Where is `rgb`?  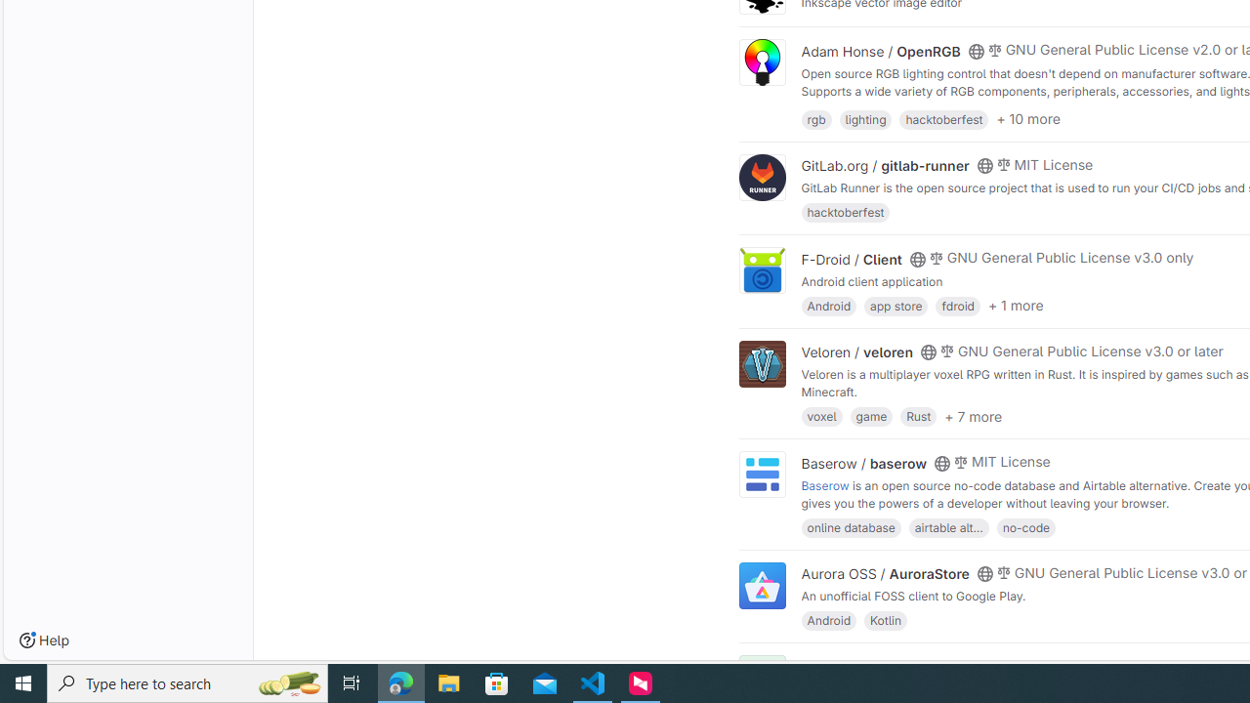
rgb is located at coordinates (816, 117).